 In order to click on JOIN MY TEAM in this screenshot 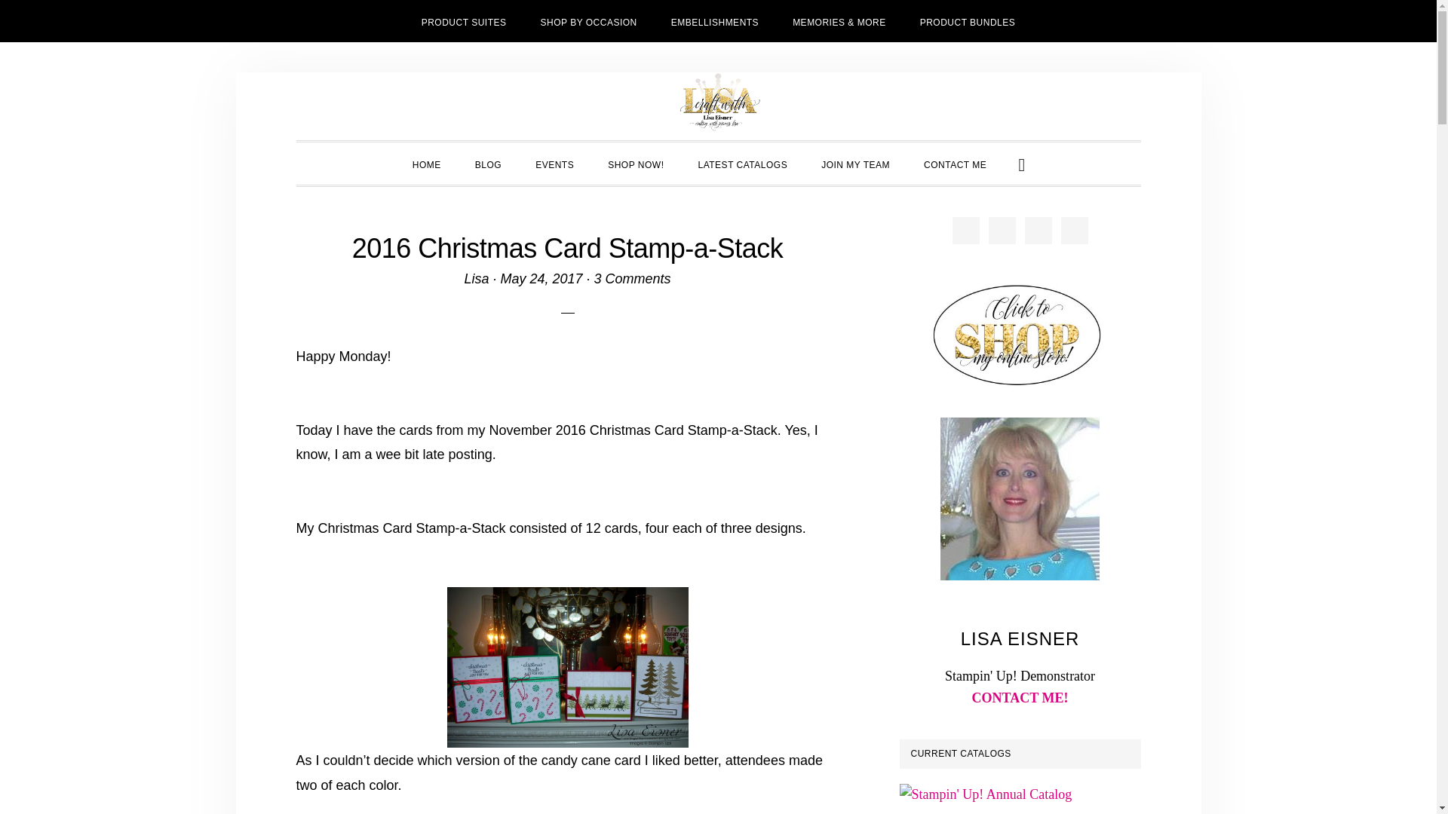, I will do `click(855, 164)`.